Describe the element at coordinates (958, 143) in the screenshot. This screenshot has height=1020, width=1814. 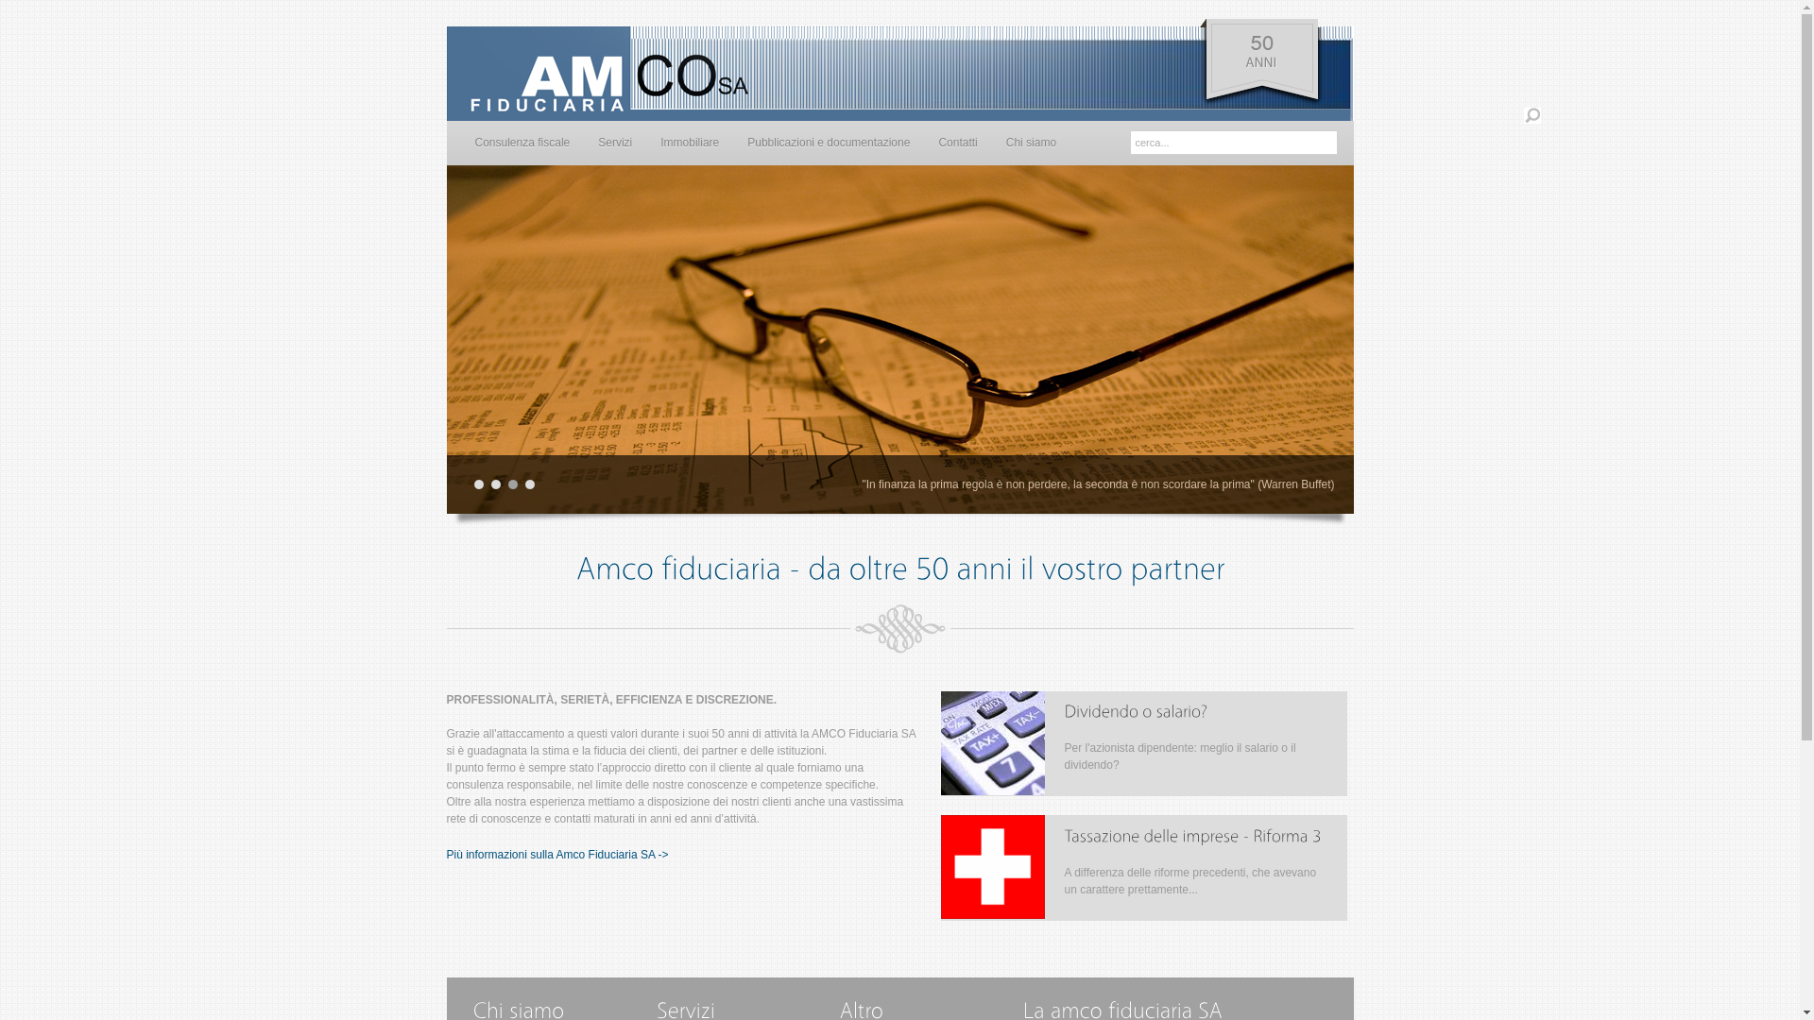
I see `Contatti` at that location.